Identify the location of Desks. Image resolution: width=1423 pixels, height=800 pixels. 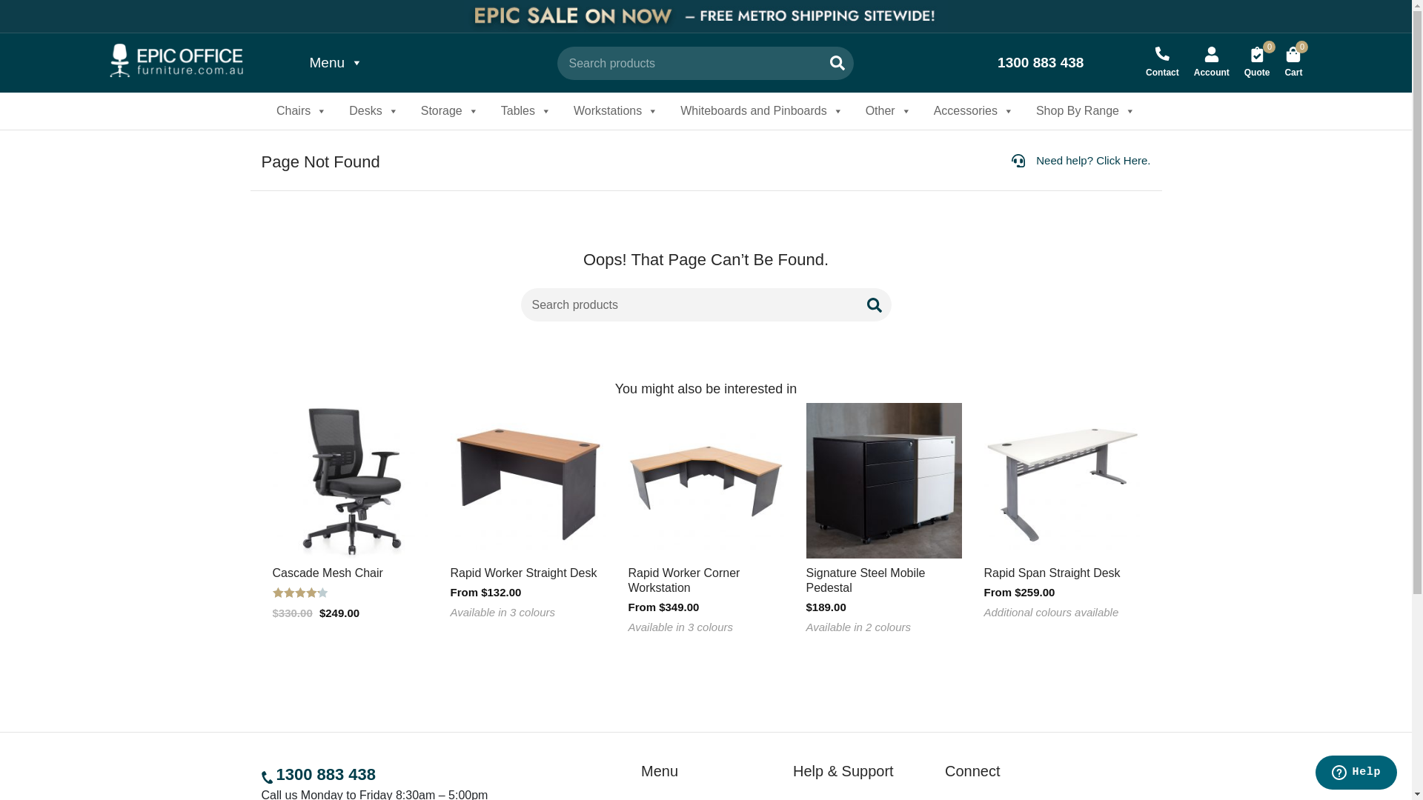
(374, 111).